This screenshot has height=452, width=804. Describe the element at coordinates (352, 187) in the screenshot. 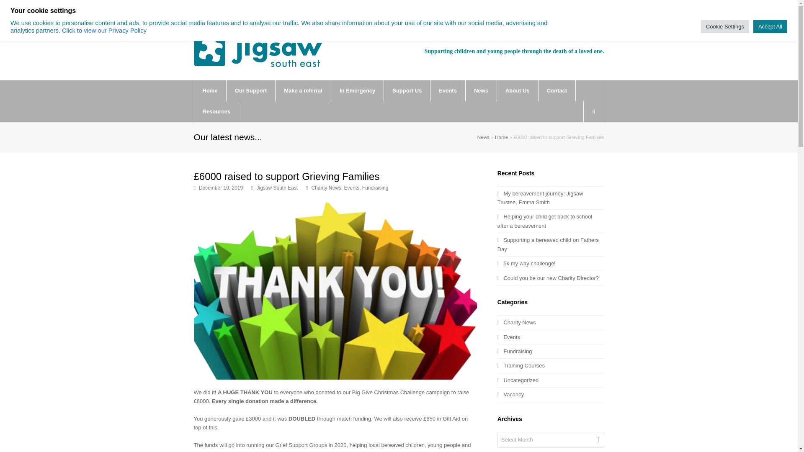

I see `Events` at that location.